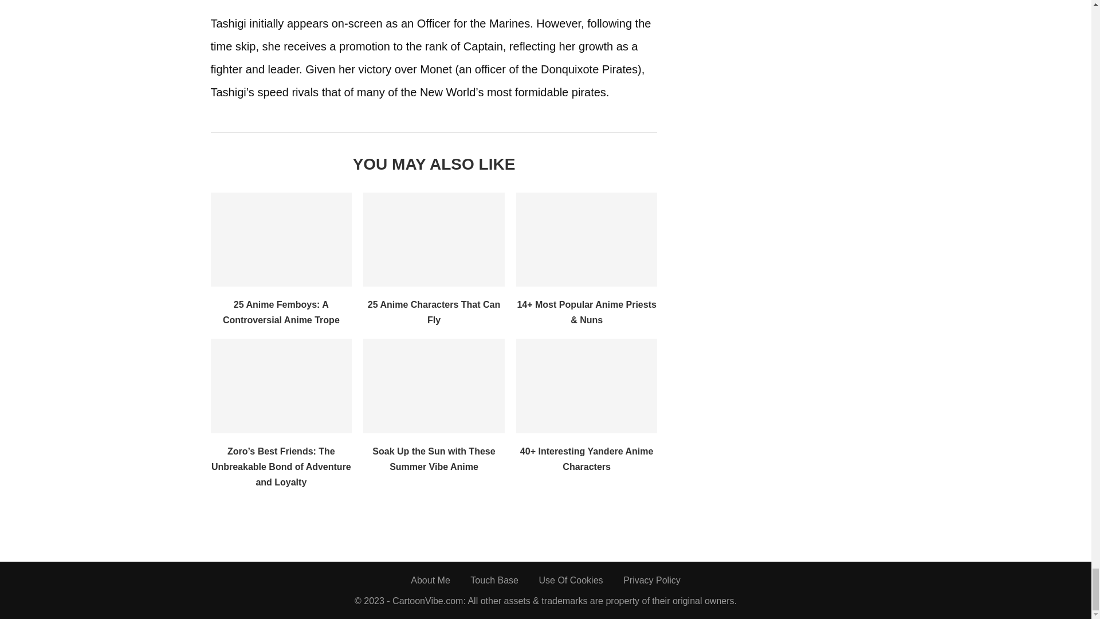  What do you see at coordinates (652, 580) in the screenshot?
I see `Privacy Policy` at bounding box center [652, 580].